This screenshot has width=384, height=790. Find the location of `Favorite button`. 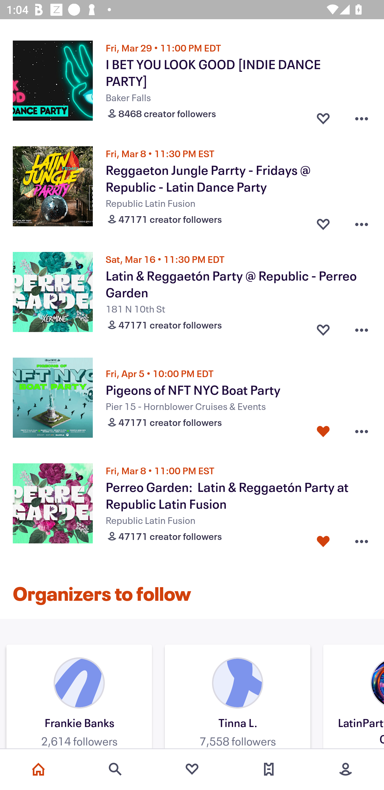

Favorite button is located at coordinates (323, 222).